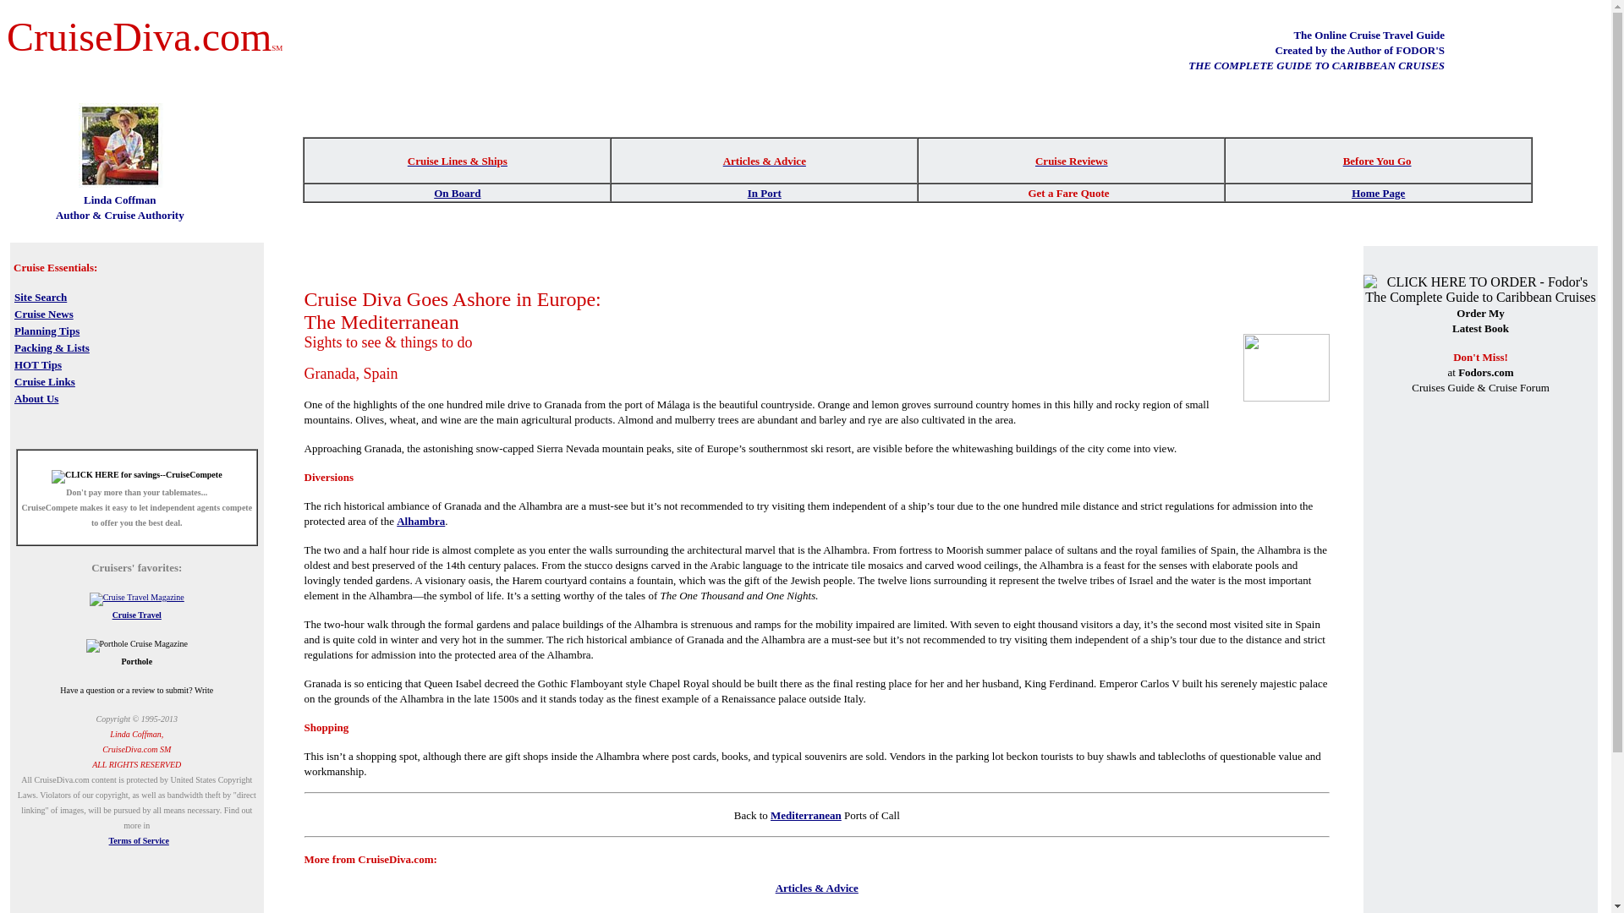 This screenshot has width=1624, height=913. I want to click on Terms of Service, so click(139, 840).